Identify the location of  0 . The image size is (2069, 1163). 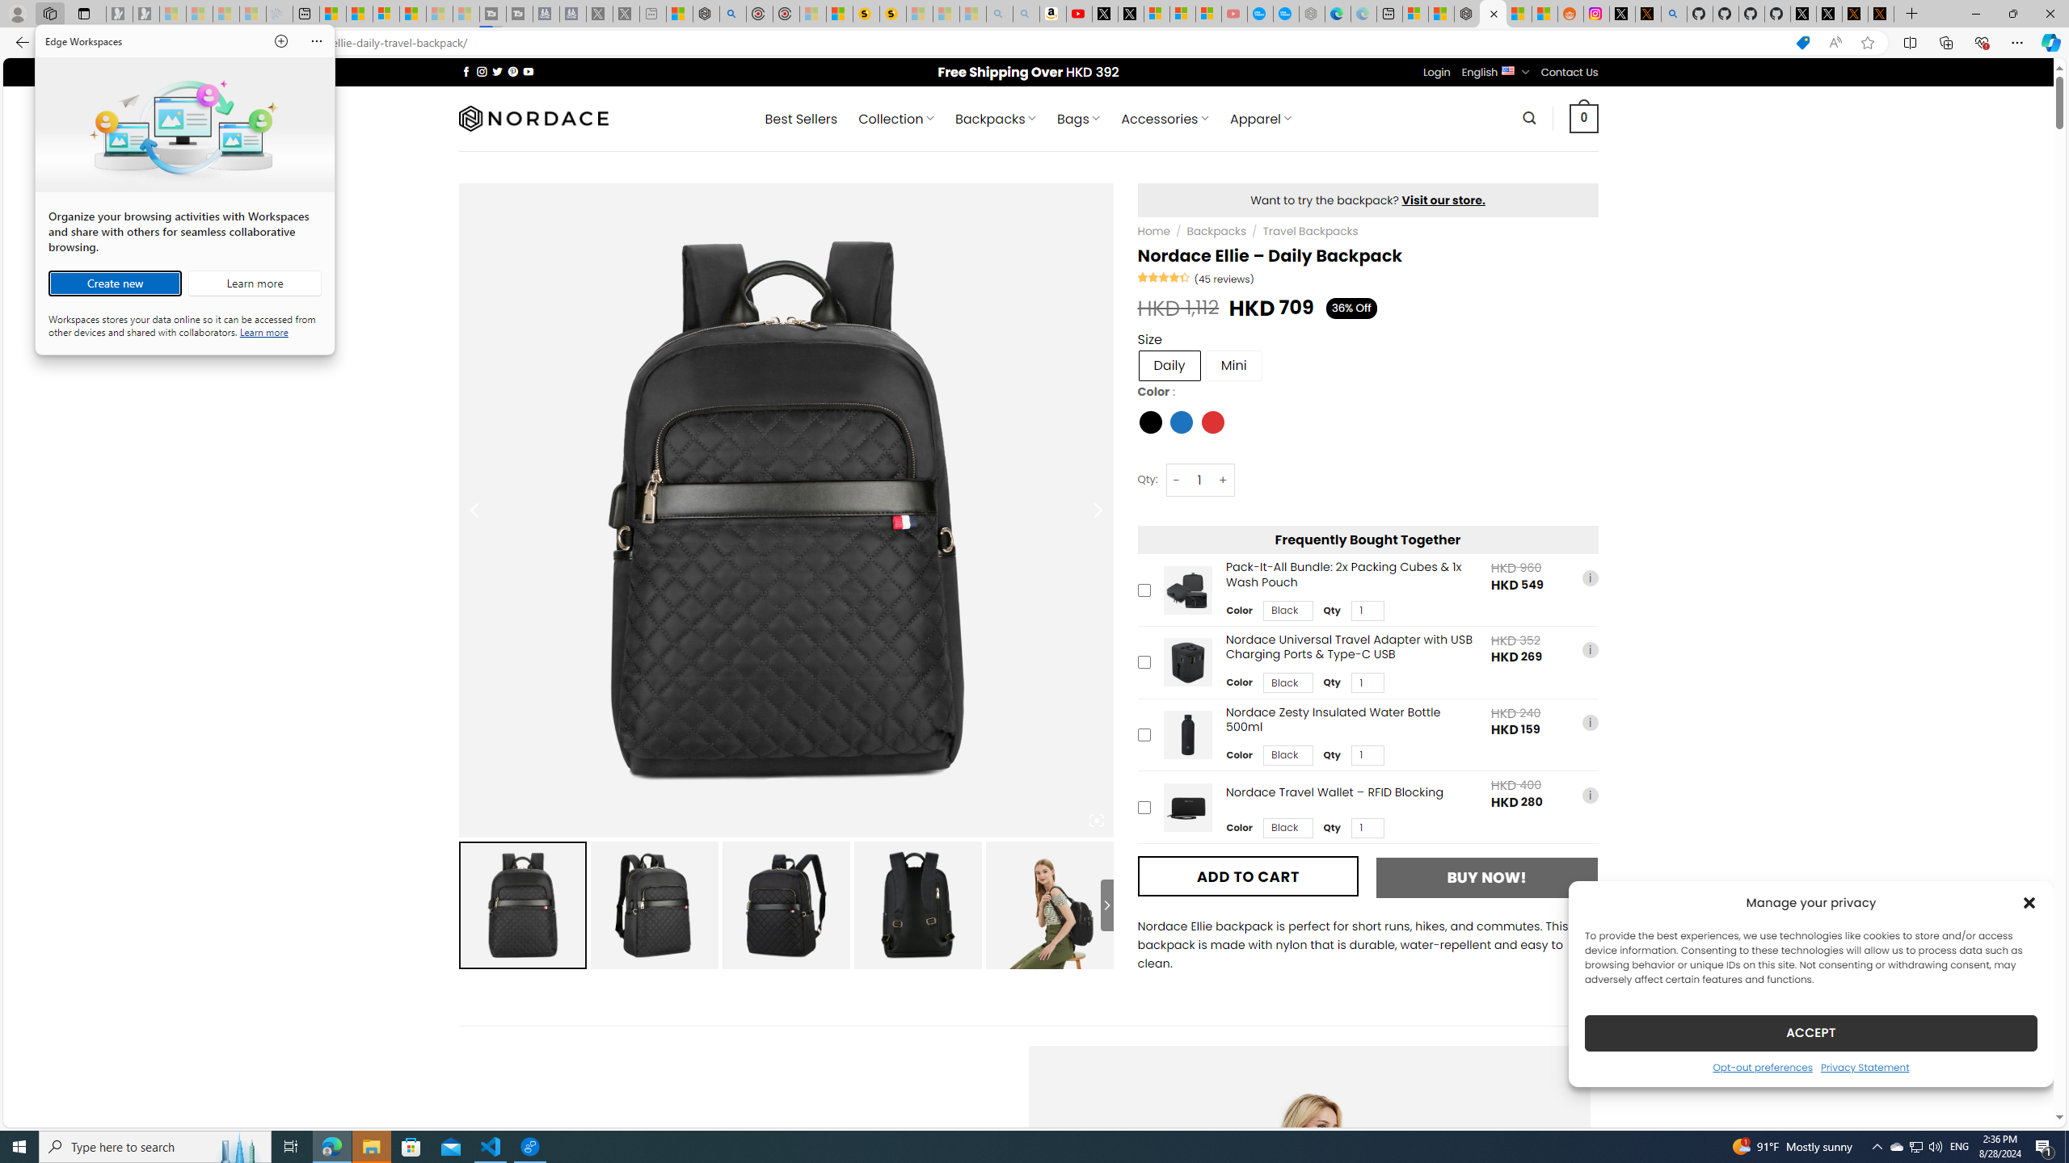
(1584, 118).